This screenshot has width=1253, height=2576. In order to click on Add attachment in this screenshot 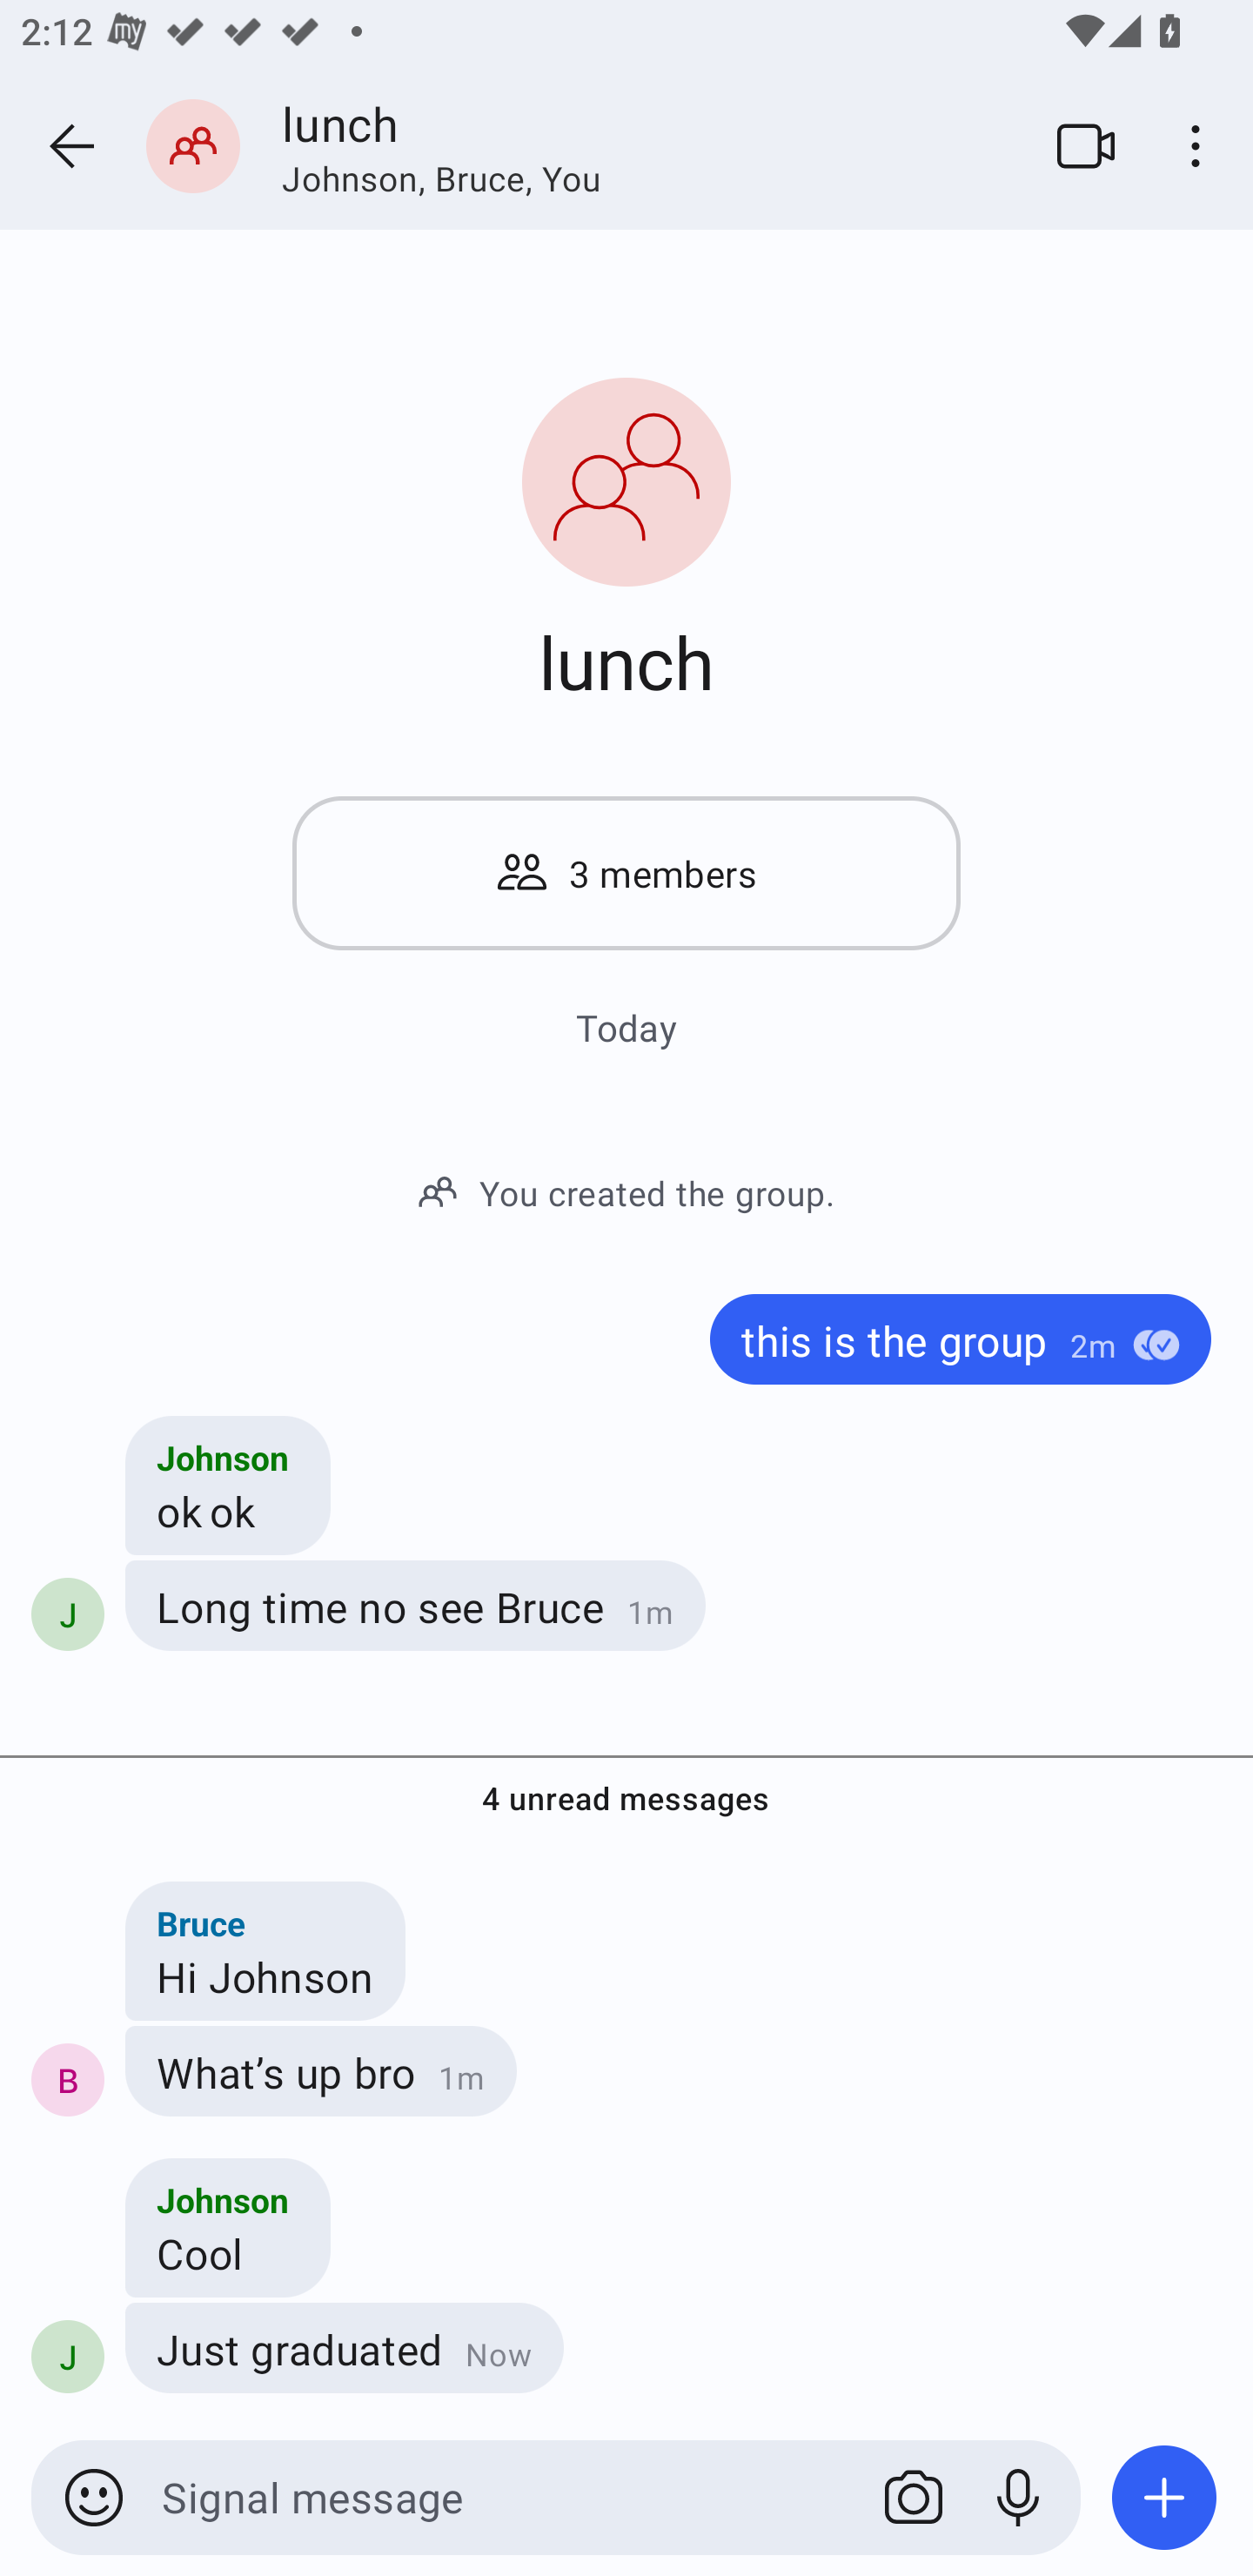, I will do `click(1164, 2498)`.